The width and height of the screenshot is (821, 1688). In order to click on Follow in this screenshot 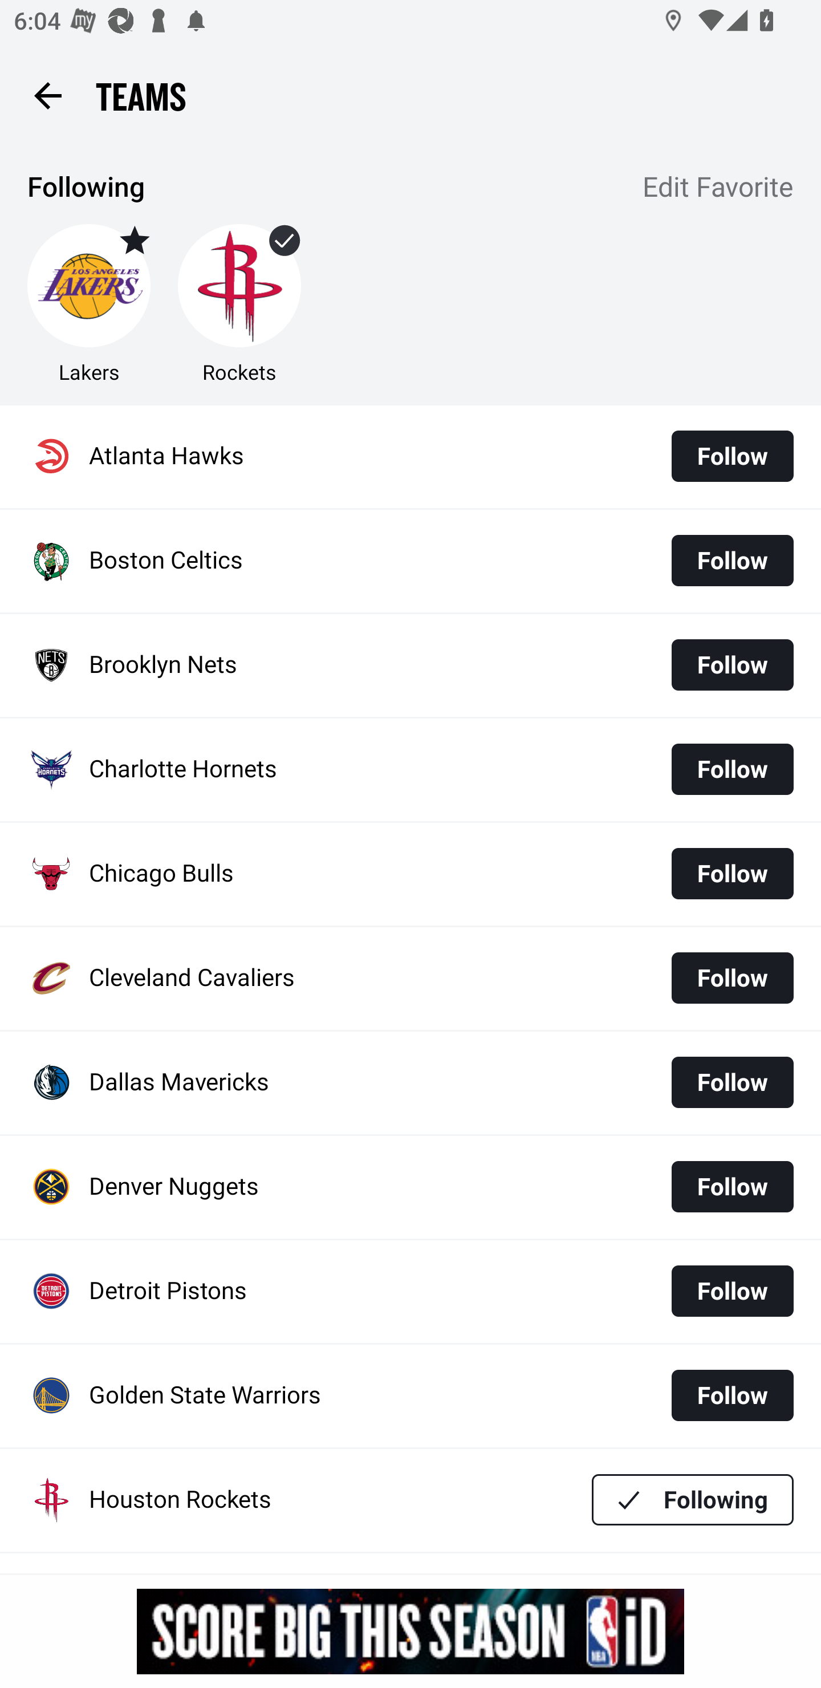, I will do `click(732, 874)`.